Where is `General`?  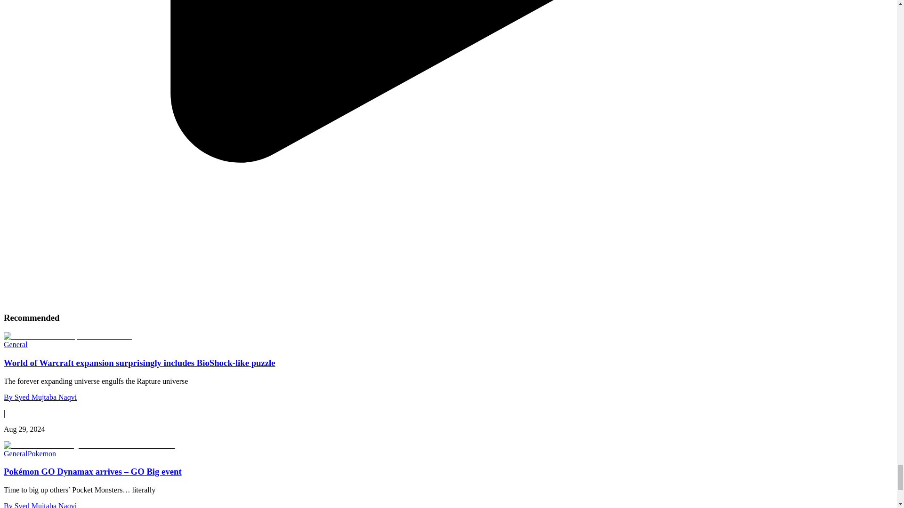
General is located at coordinates (16, 453).